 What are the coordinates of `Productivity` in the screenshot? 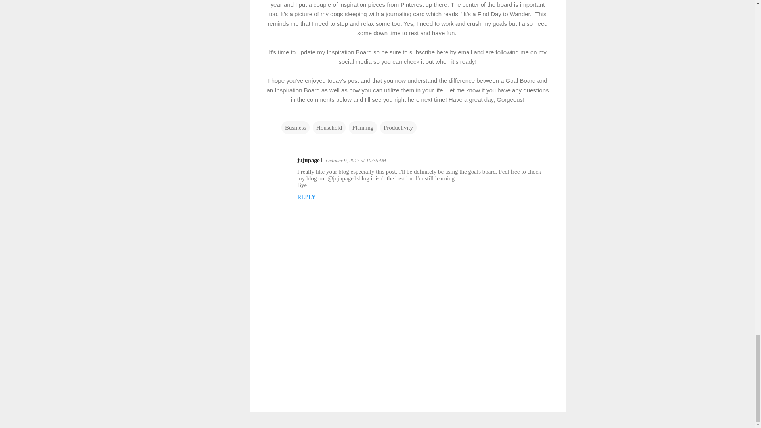 It's located at (398, 128).